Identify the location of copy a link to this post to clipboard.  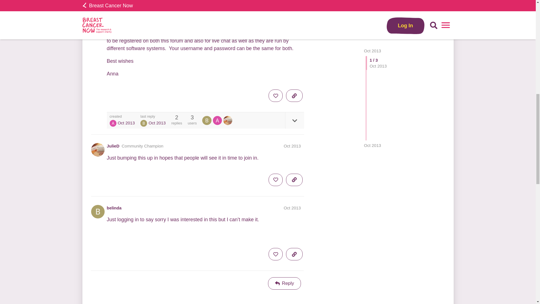
(294, 95).